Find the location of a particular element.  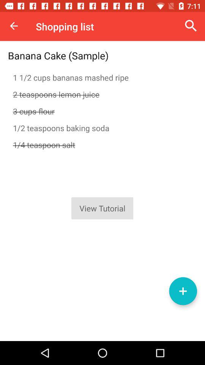

click item above the banana cake (sample) item is located at coordinates (14, 26).